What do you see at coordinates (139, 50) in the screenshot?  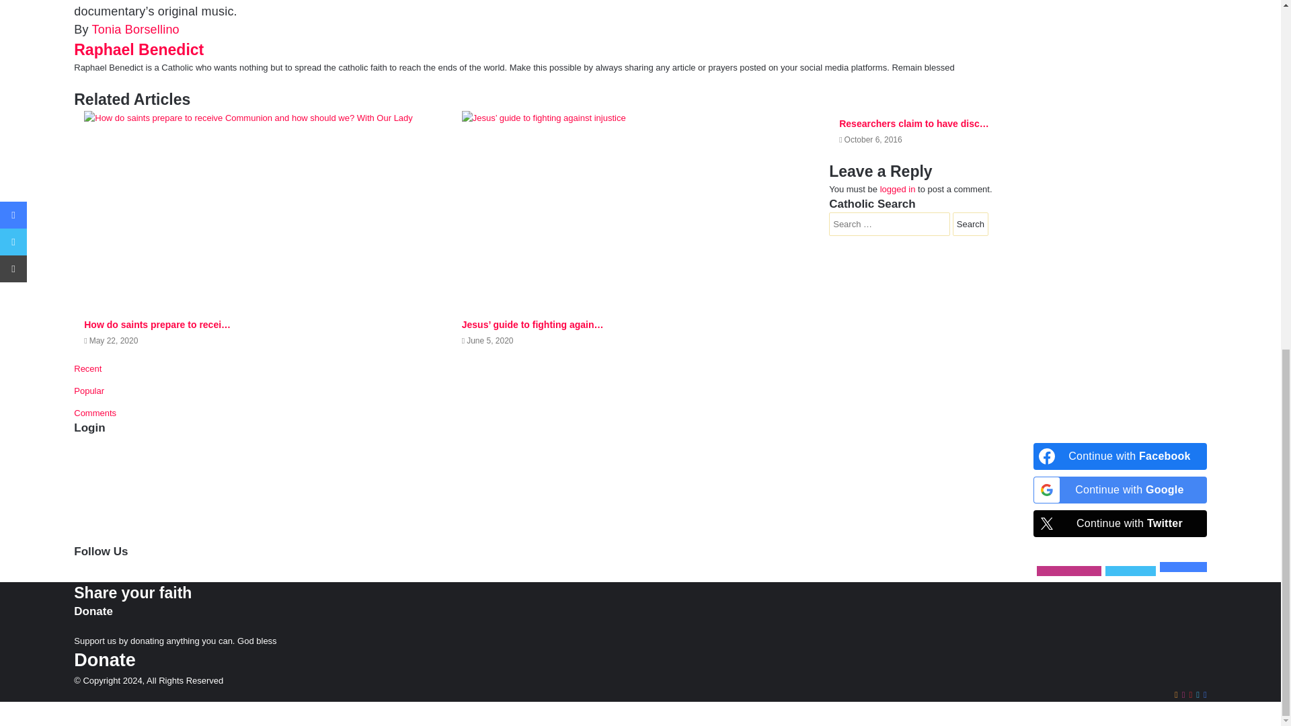 I see `Raphael Benedict` at bounding box center [139, 50].